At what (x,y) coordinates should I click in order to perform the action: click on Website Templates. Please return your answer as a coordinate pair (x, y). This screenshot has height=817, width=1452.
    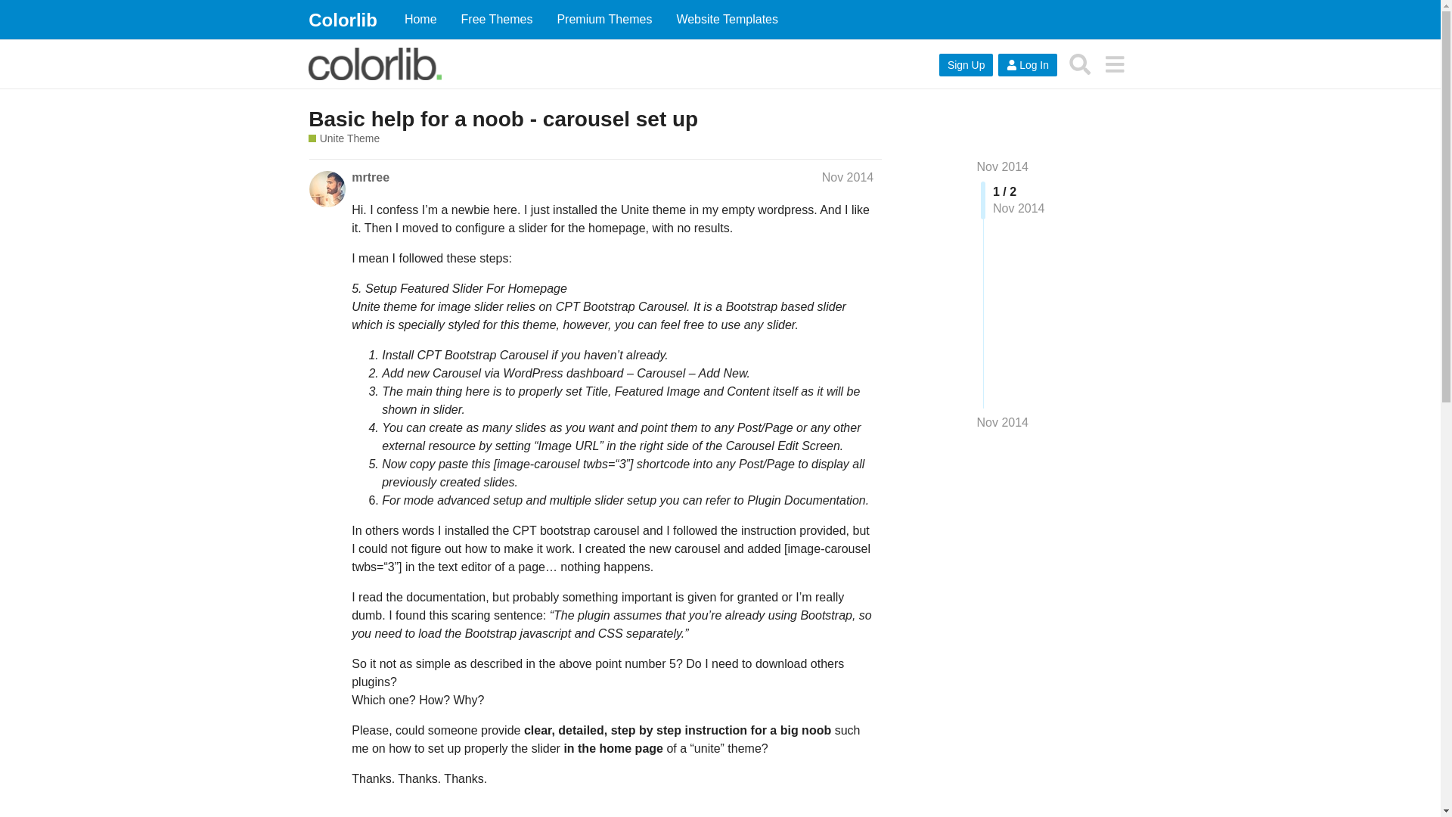
    Looking at the image, I should click on (726, 20).